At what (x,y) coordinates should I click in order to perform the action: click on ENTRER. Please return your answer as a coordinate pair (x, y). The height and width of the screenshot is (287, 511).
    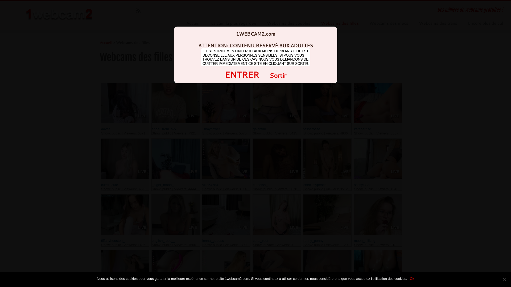
    Looking at the image, I should click on (242, 74).